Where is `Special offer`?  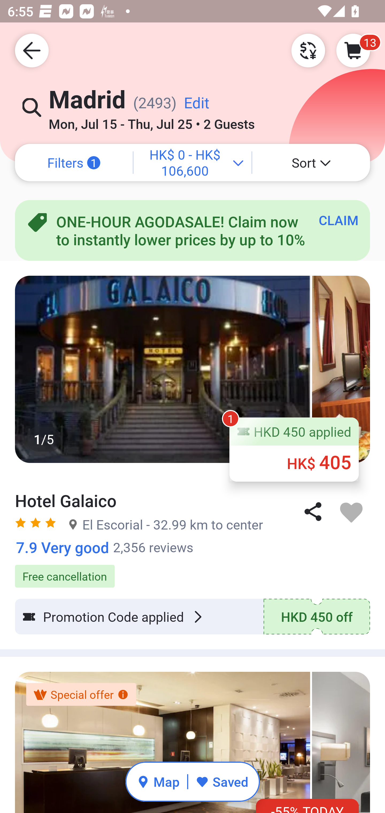 Special offer is located at coordinates (81, 695).